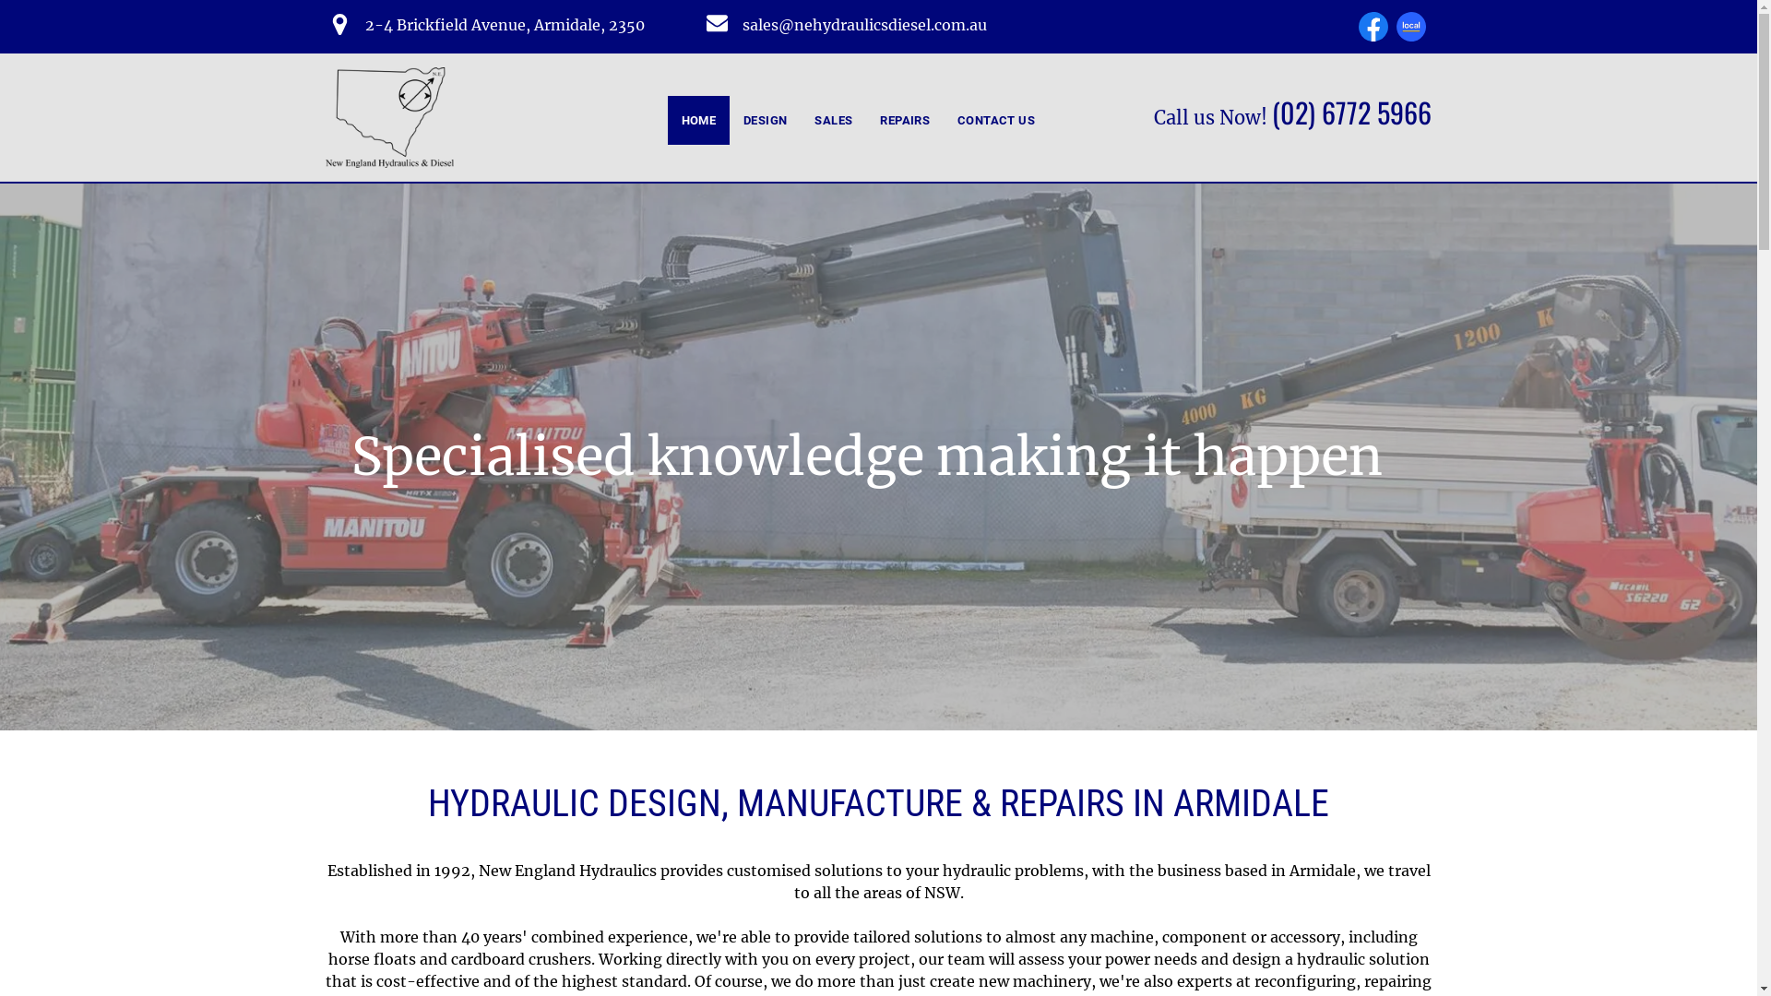 The width and height of the screenshot is (1771, 996). What do you see at coordinates (996, 121) in the screenshot?
I see `CONTACT US` at bounding box center [996, 121].